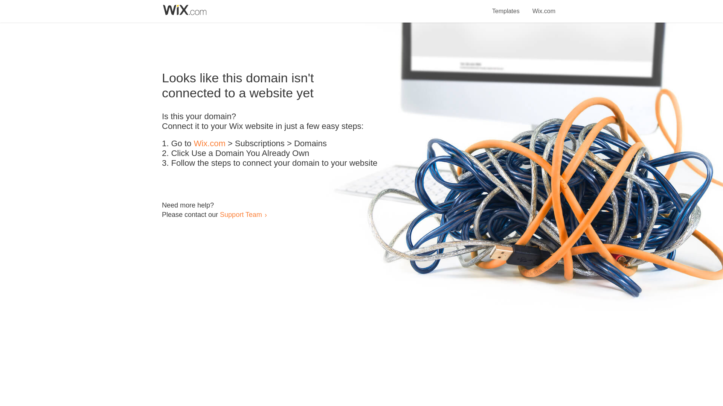  What do you see at coordinates (506, 7) in the screenshot?
I see `Templates` at bounding box center [506, 7].